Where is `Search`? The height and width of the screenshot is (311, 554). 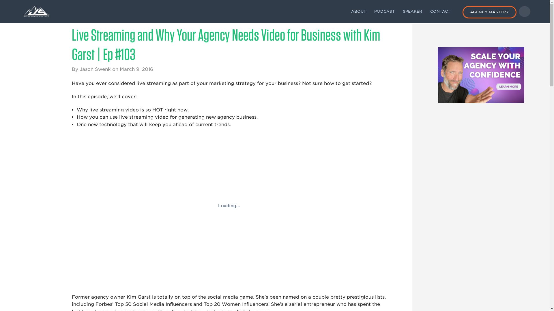 Search is located at coordinates (310, 78).